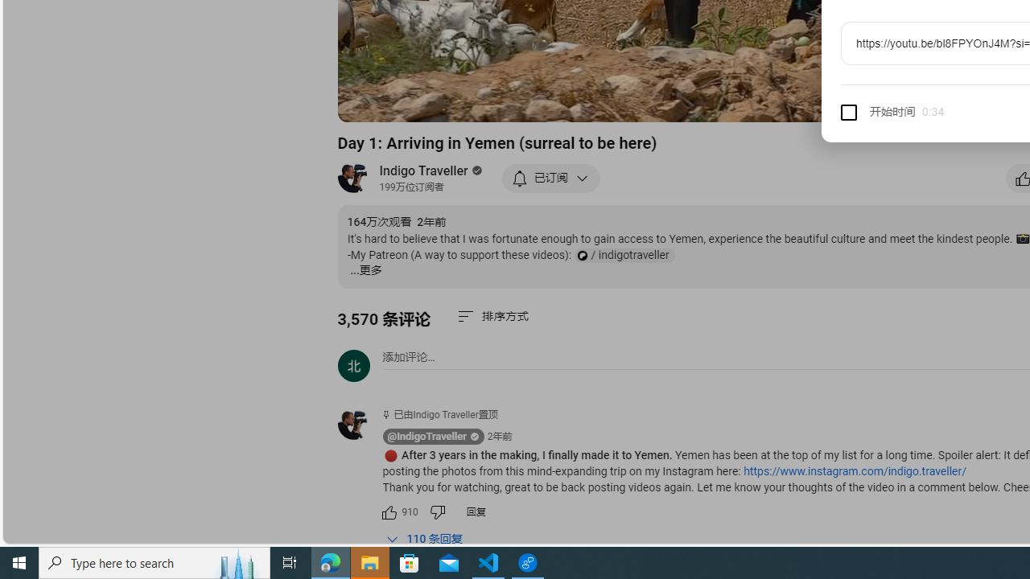 This screenshot has height=579, width=1030. What do you see at coordinates (624, 256) in the screenshot?
I see `Patreon Channel Link: indigotraveller` at bounding box center [624, 256].